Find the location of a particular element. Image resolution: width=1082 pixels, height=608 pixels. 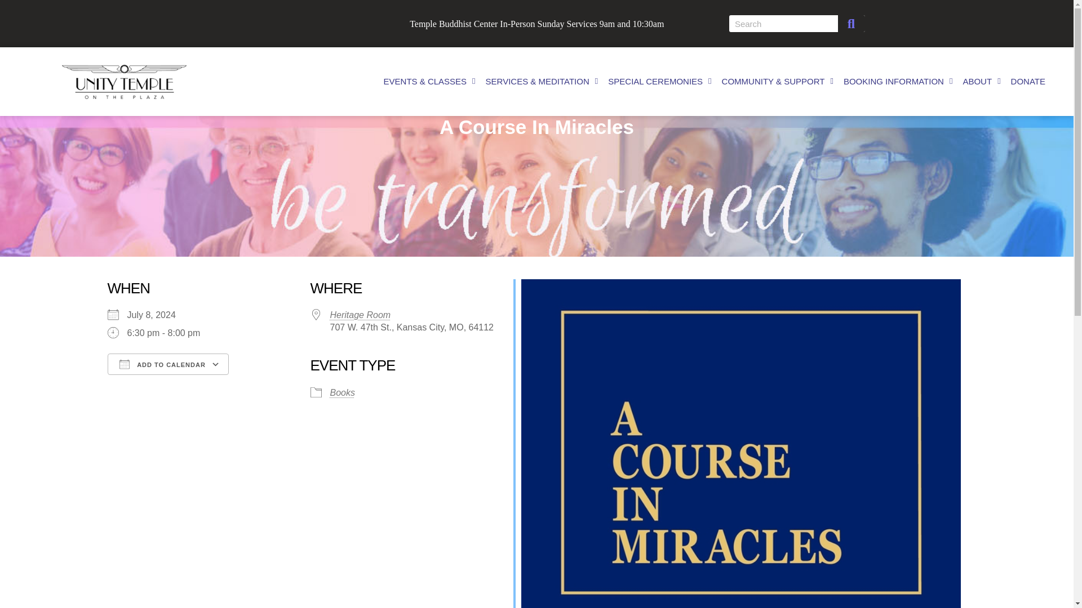

BOOKING INFORMATION is located at coordinates (898, 82).